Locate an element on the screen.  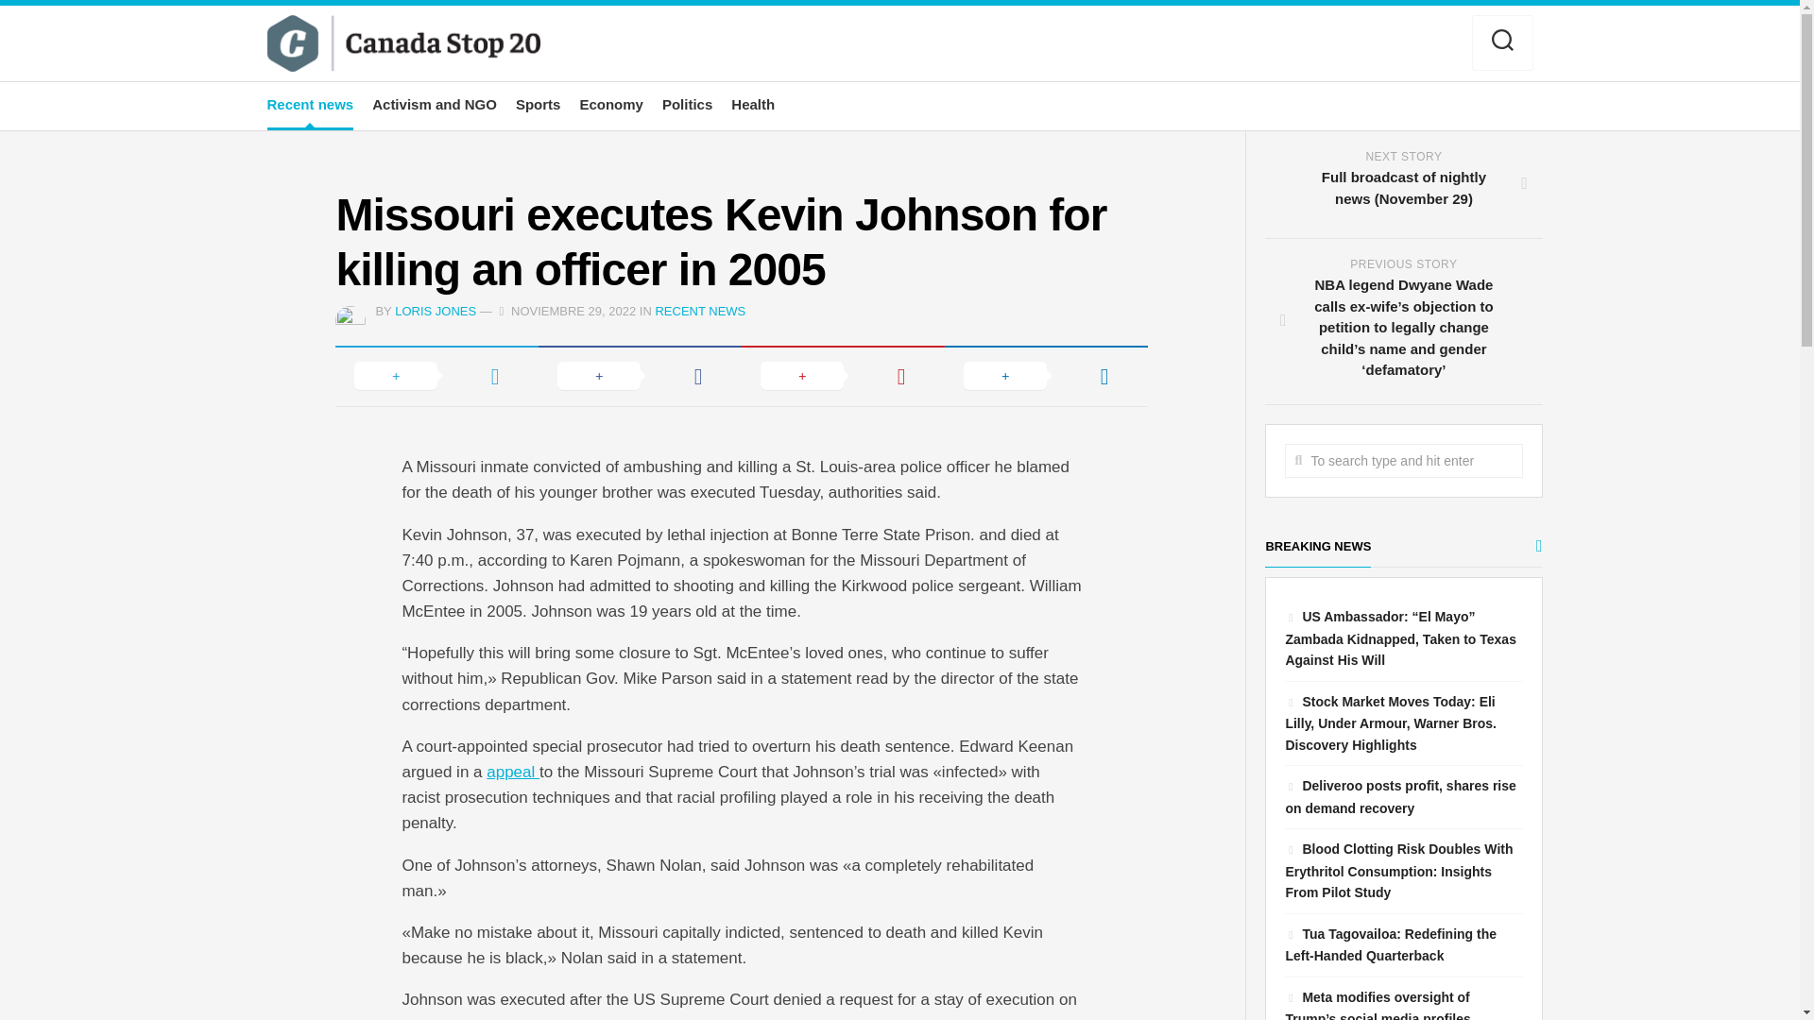
Health is located at coordinates (752, 104).